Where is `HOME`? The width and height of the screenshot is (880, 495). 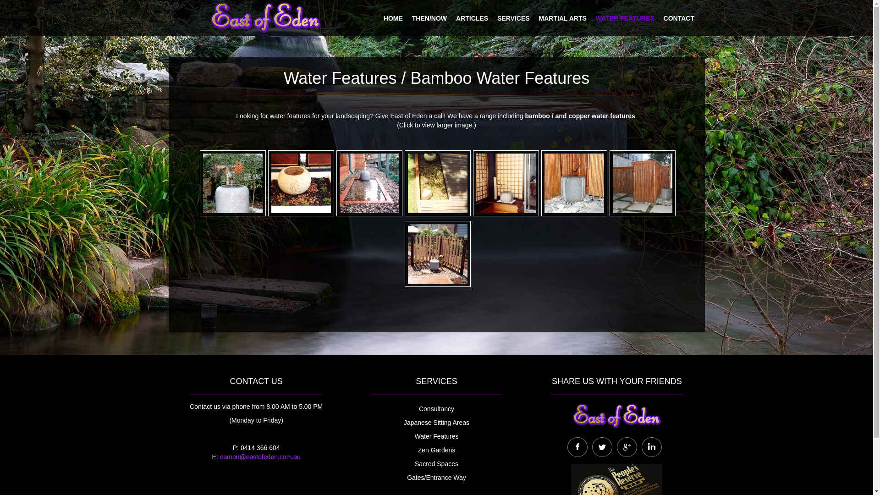
HOME is located at coordinates (393, 16).